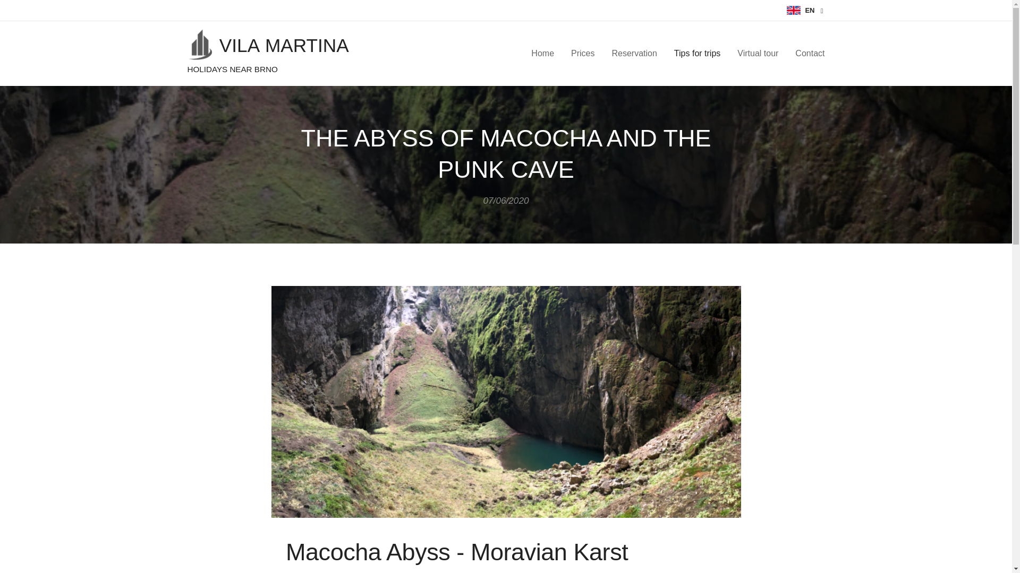 This screenshot has height=573, width=1020. I want to click on Home, so click(545, 53).